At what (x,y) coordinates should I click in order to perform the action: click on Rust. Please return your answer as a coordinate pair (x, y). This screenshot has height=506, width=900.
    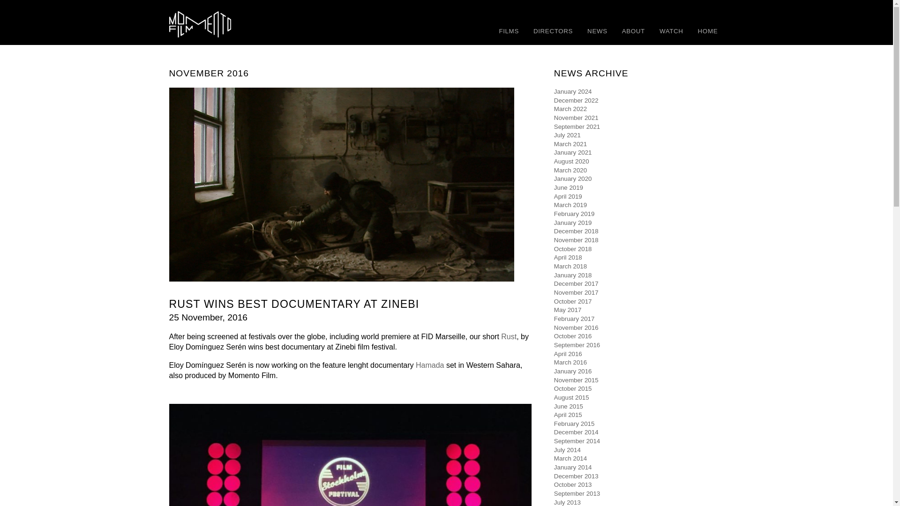
    Looking at the image, I should click on (509, 336).